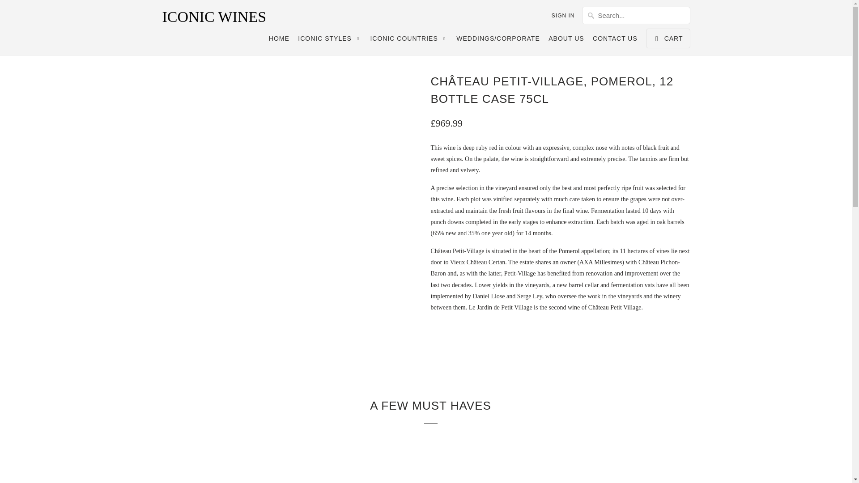 This screenshot has height=483, width=859. What do you see at coordinates (279, 40) in the screenshot?
I see `HOME` at bounding box center [279, 40].